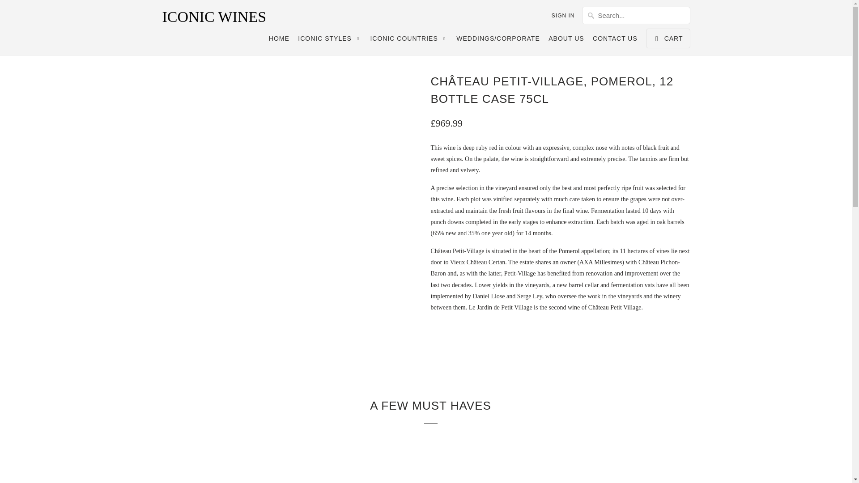 This screenshot has height=483, width=859. What do you see at coordinates (279, 40) in the screenshot?
I see `HOME` at bounding box center [279, 40].